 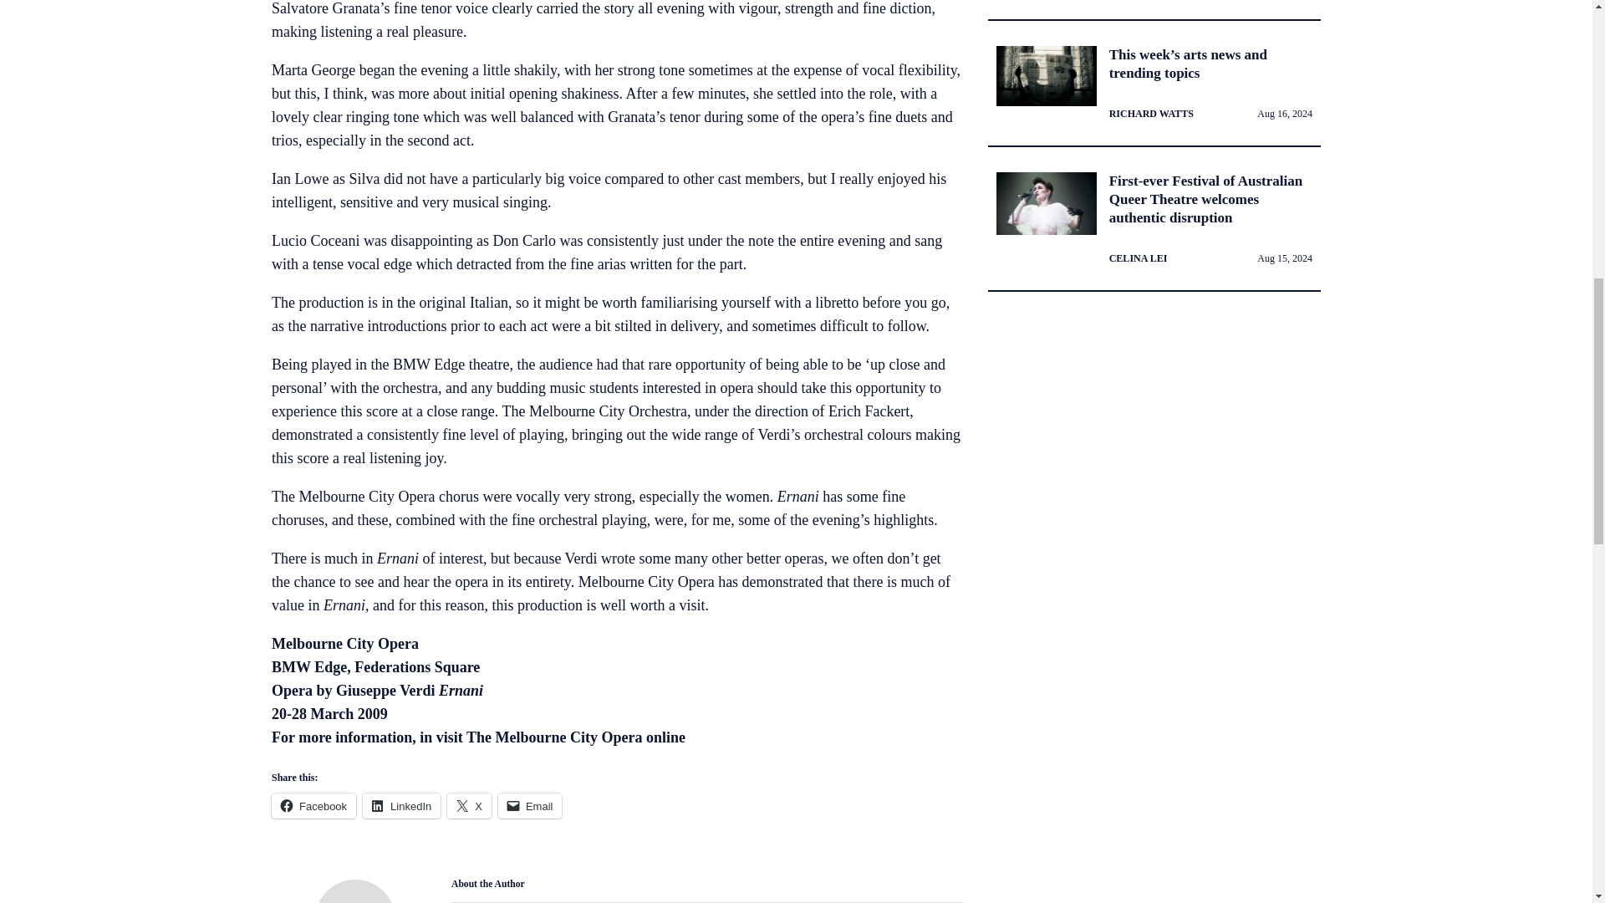 I want to click on Click to email a link to a friend, so click(x=530, y=806).